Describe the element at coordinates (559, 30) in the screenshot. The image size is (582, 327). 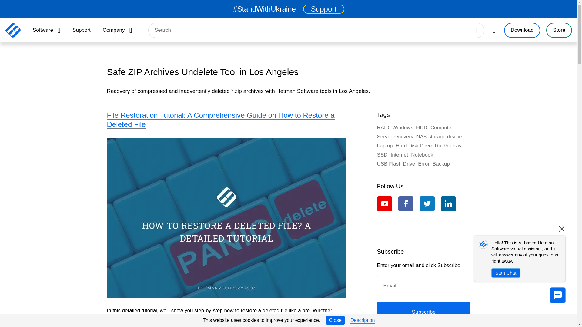
I see `Store` at that location.